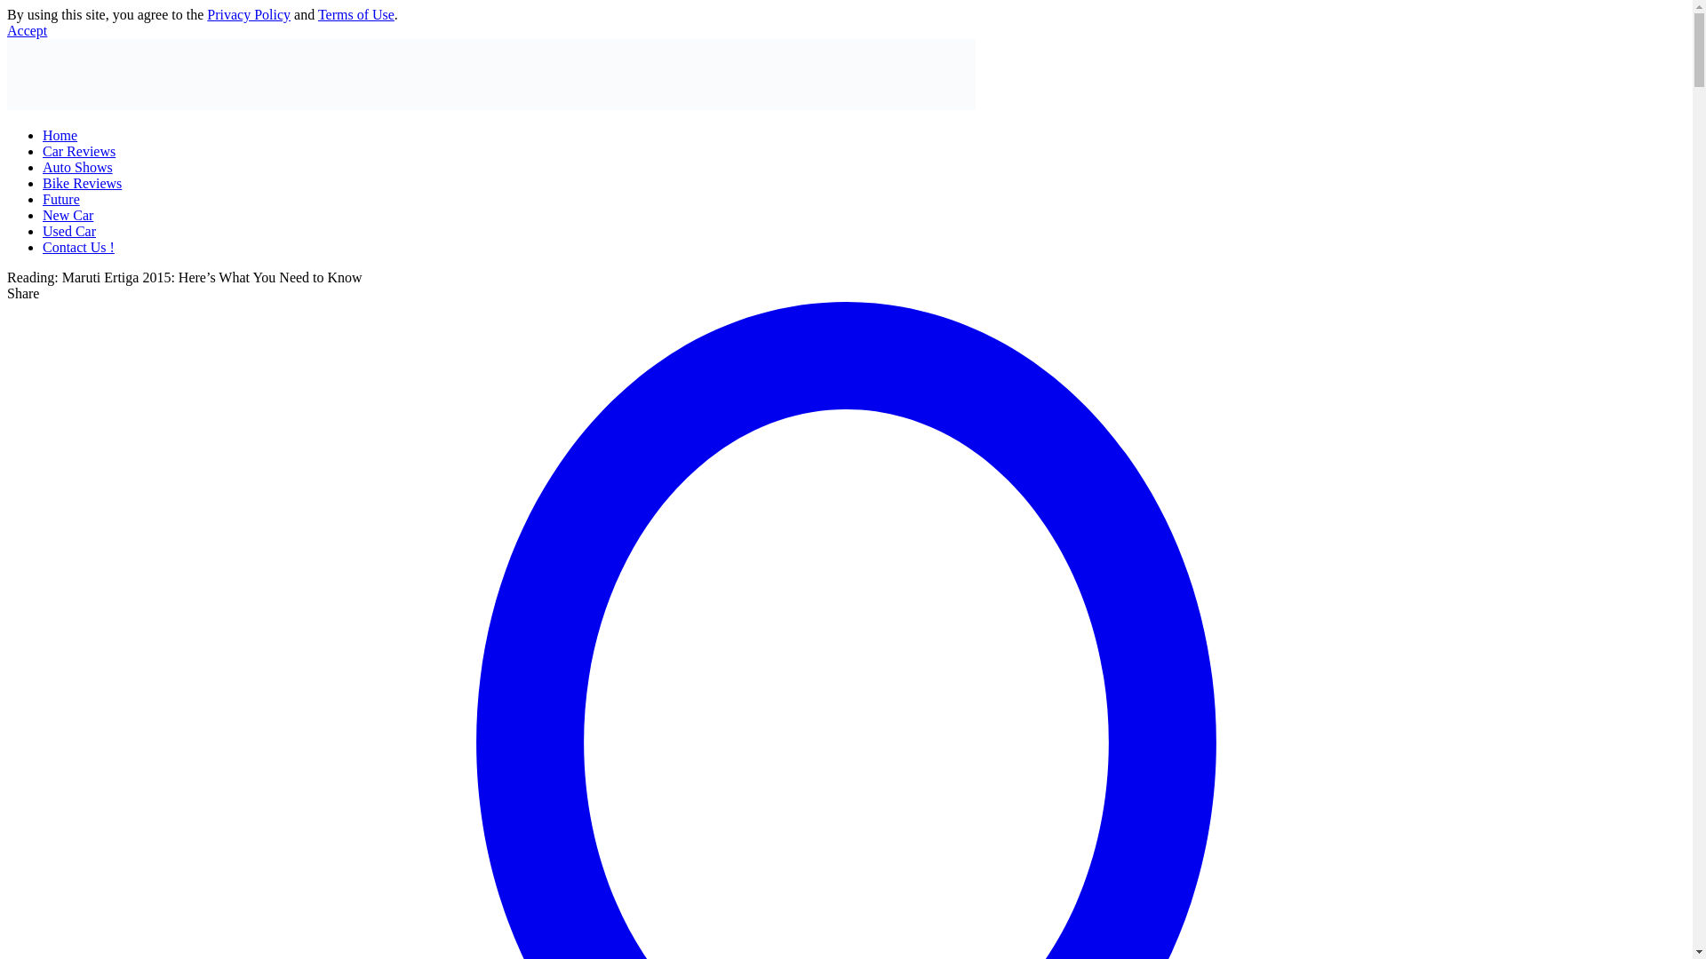  What do you see at coordinates (61, 199) in the screenshot?
I see `Future` at bounding box center [61, 199].